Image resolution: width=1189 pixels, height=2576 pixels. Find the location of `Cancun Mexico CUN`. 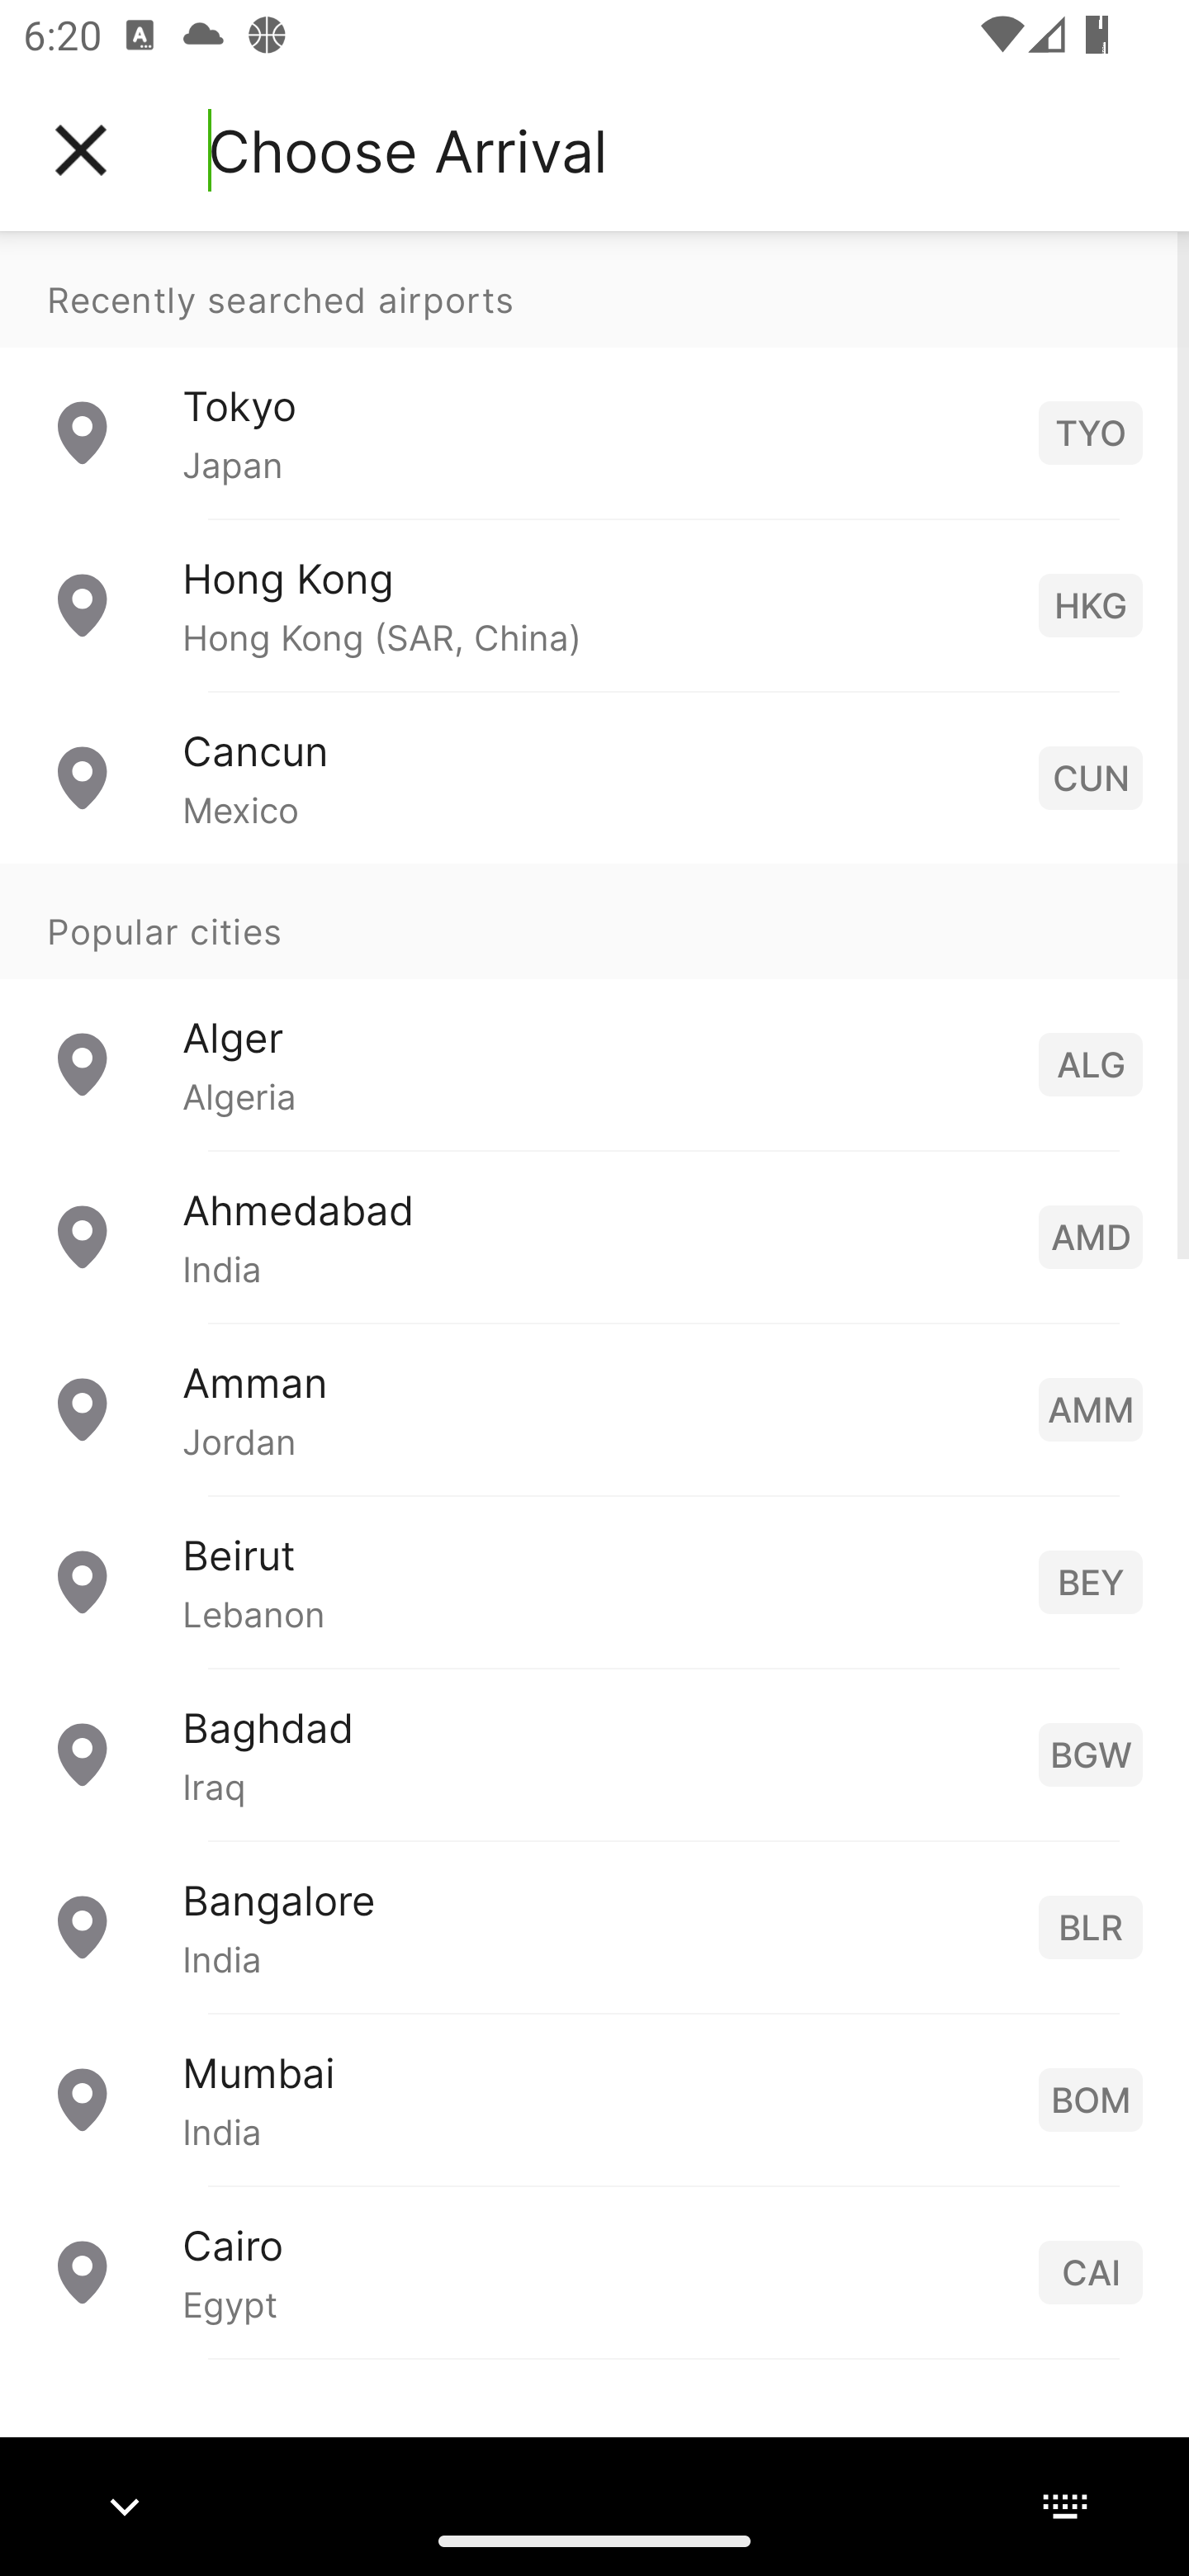

Cancun Mexico CUN is located at coordinates (594, 776).